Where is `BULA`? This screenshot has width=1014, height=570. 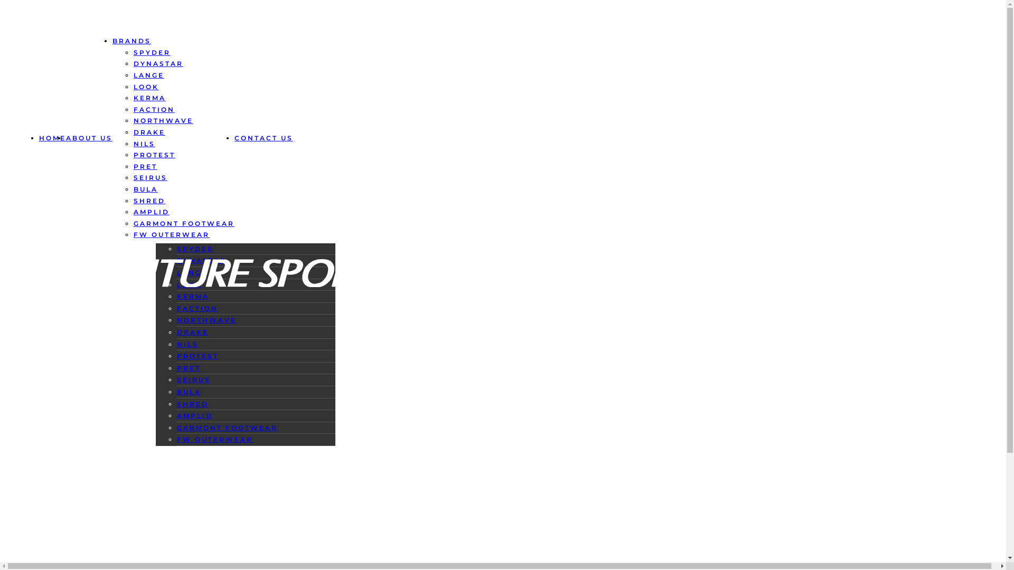
BULA is located at coordinates (146, 189).